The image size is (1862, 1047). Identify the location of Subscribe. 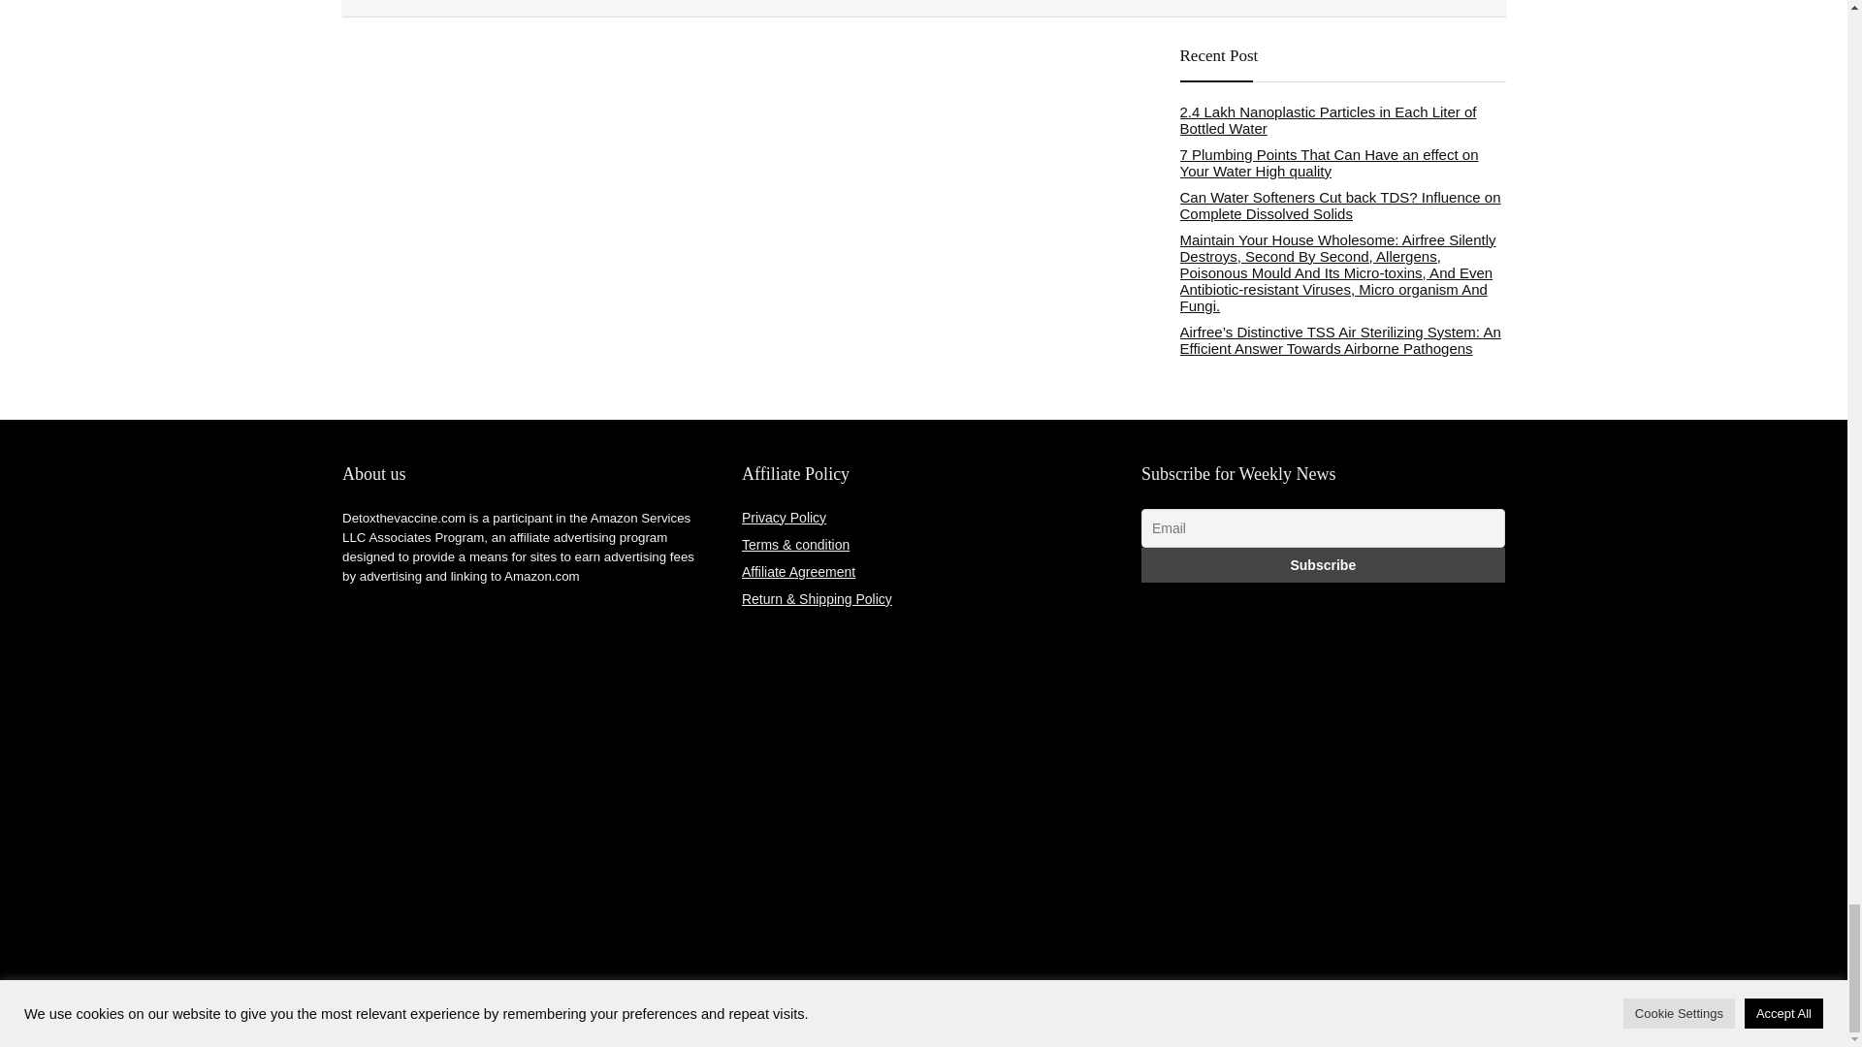
(1323, 564).